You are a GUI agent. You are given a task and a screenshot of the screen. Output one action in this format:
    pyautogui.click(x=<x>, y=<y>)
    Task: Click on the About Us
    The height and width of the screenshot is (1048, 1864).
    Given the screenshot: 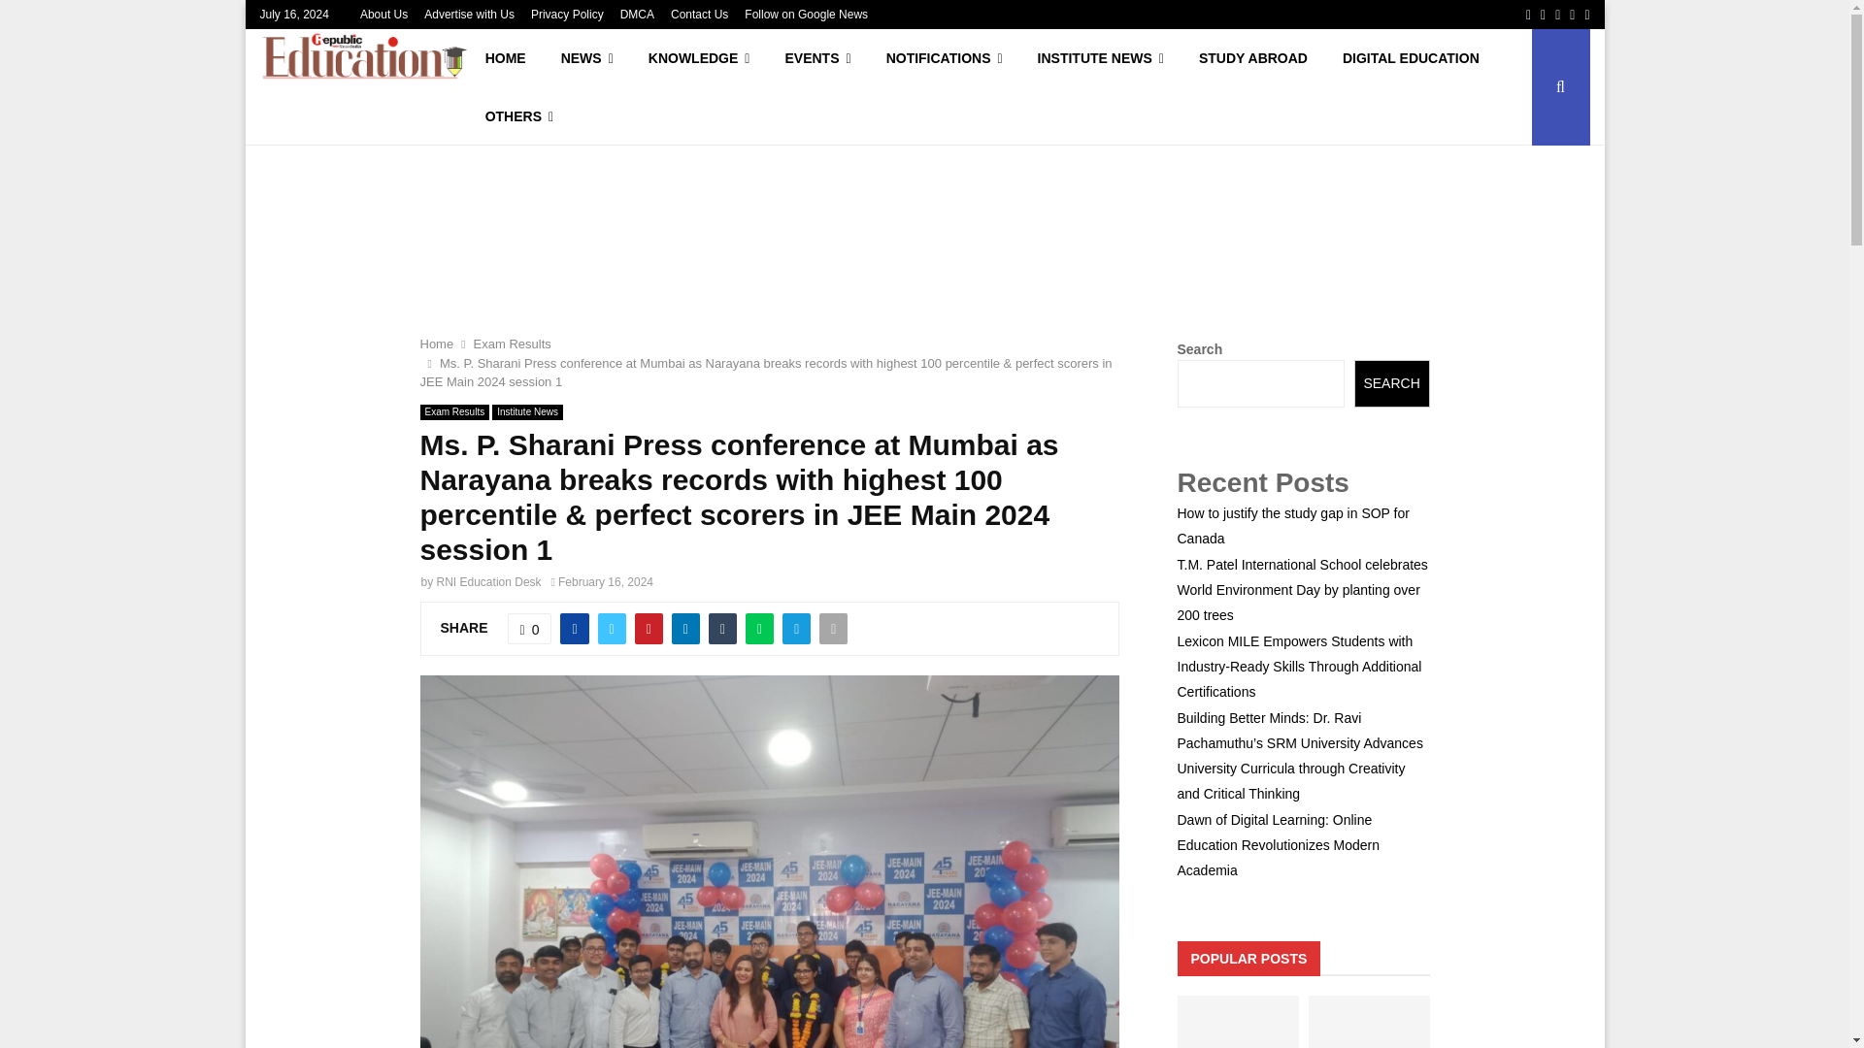 What is the action you would take?
    pyautogui.click(x=383, y=15)
    